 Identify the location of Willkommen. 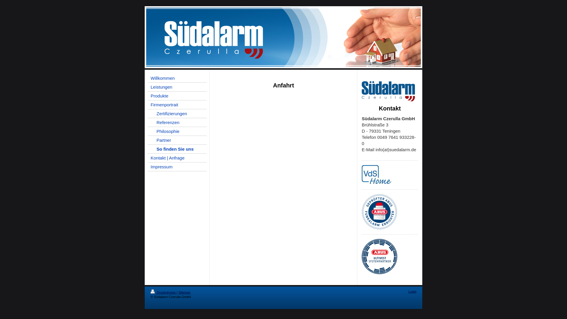
(177, 78).